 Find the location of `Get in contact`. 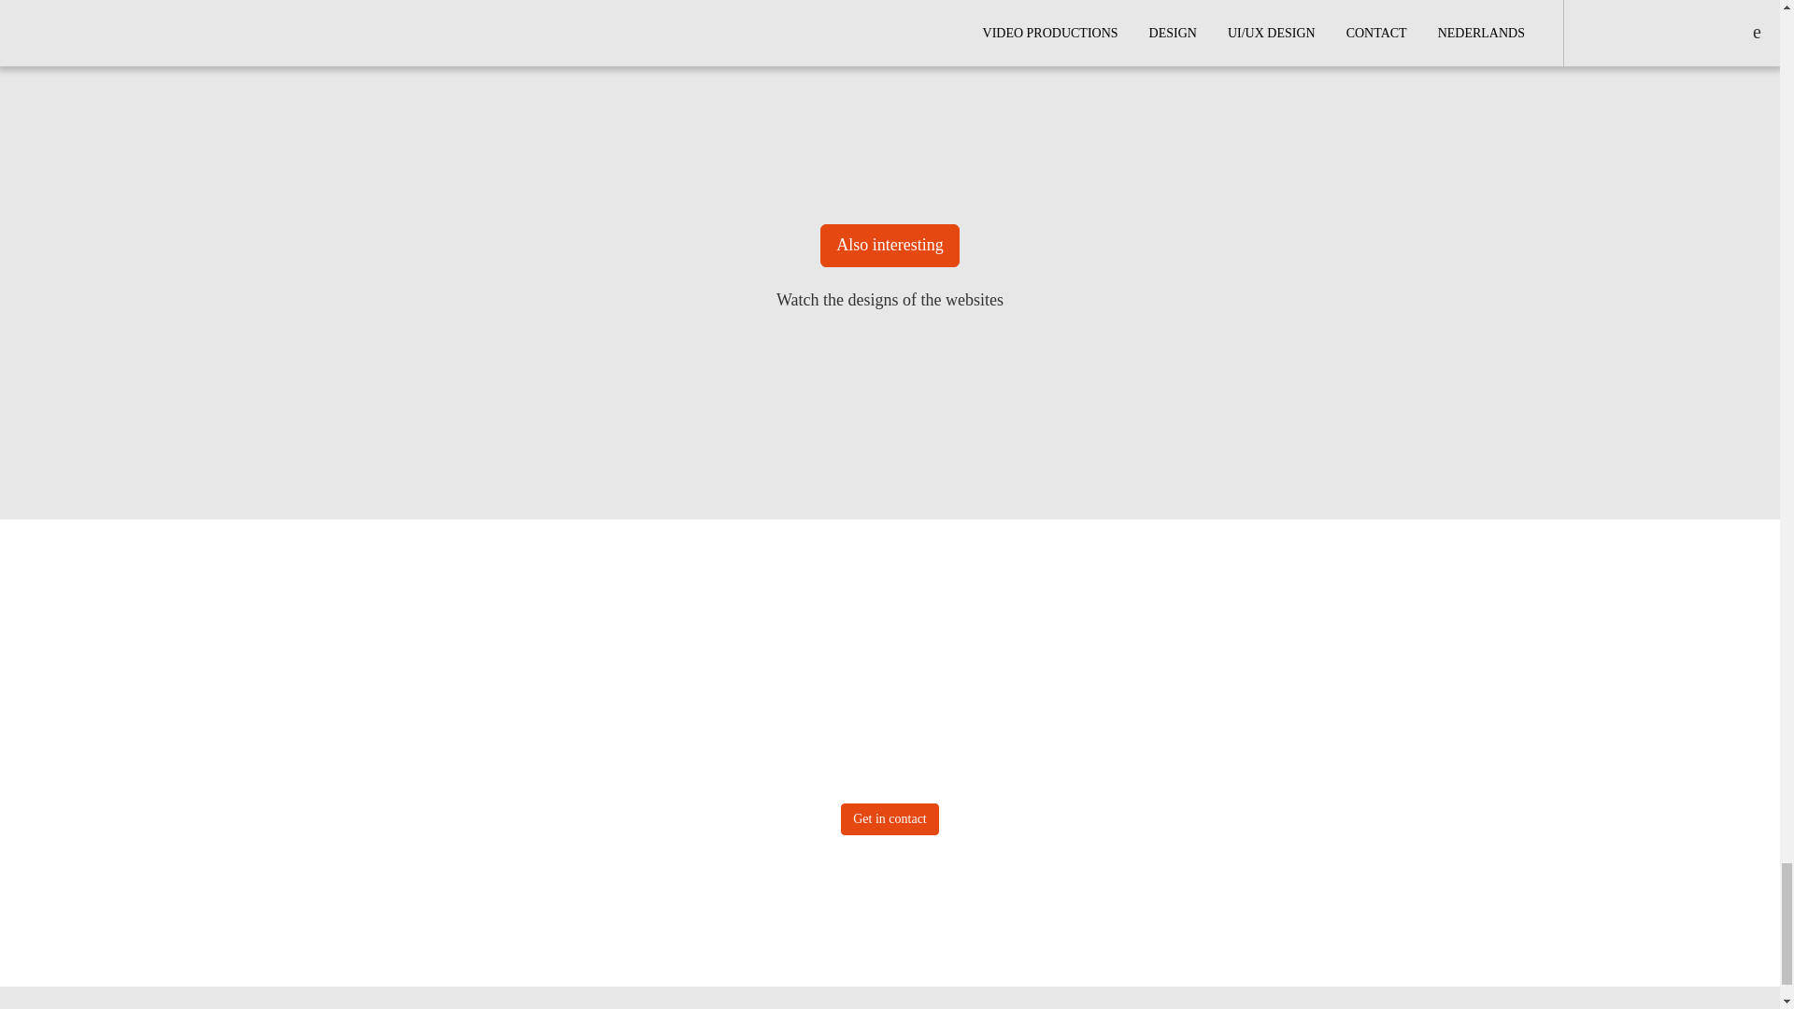

Get in contact is located at coordinates (890, 818).